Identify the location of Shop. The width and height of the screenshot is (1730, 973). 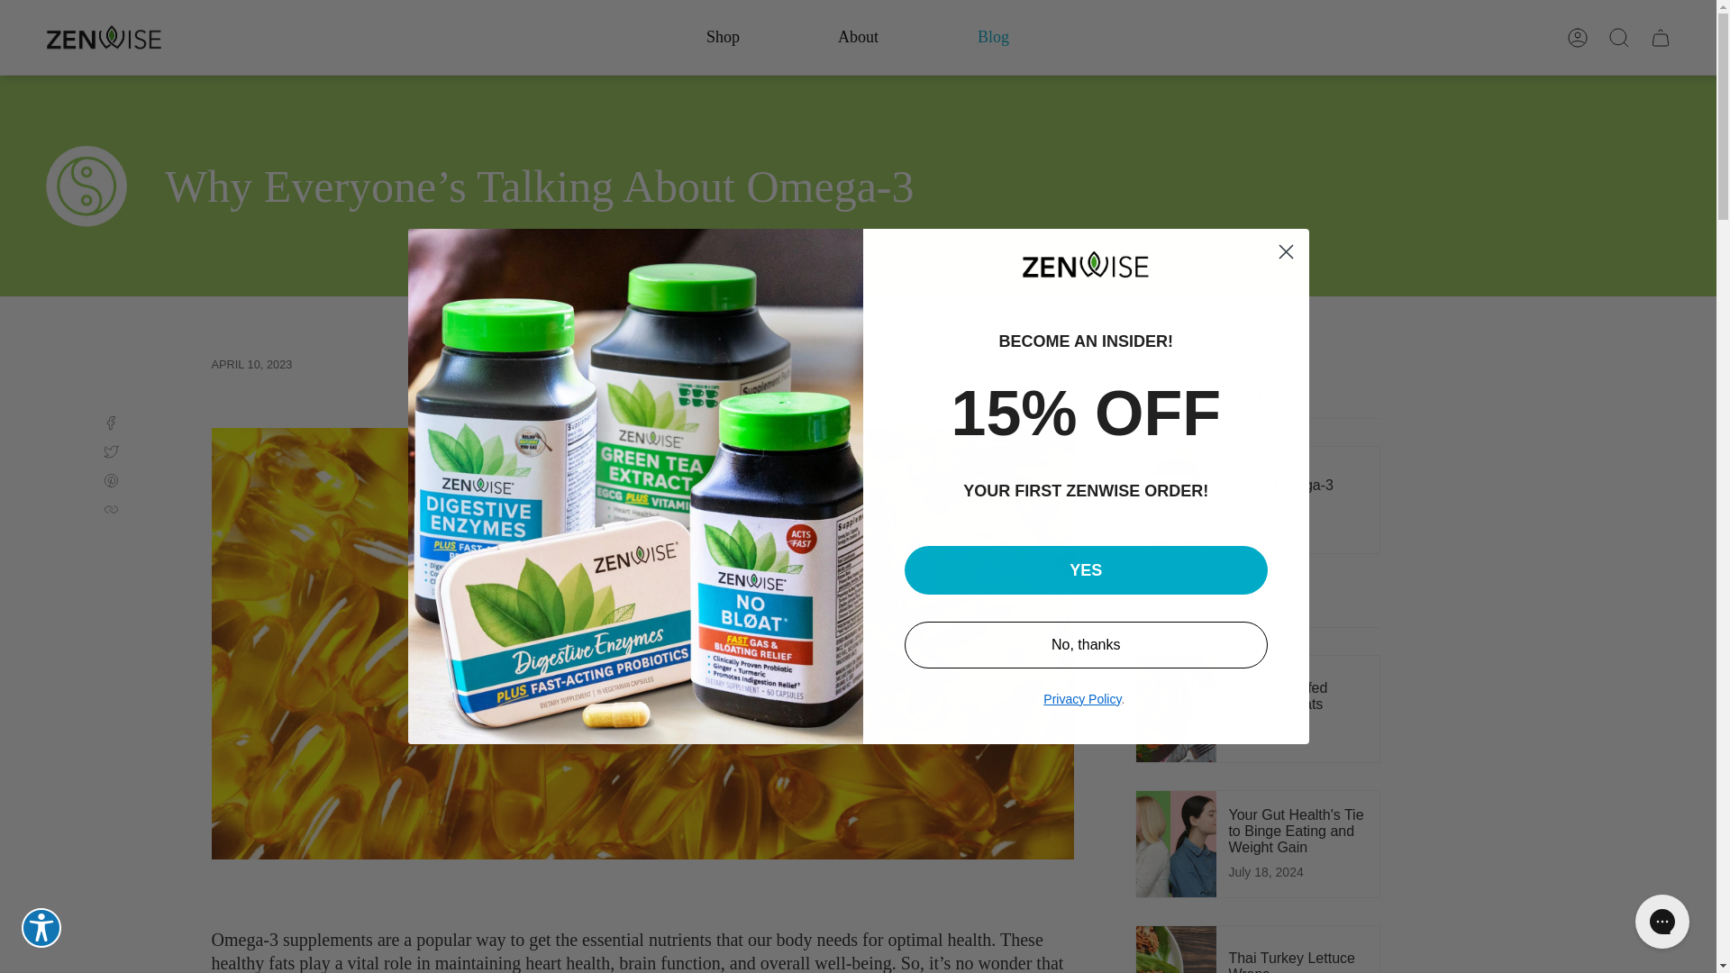
(723, 38).